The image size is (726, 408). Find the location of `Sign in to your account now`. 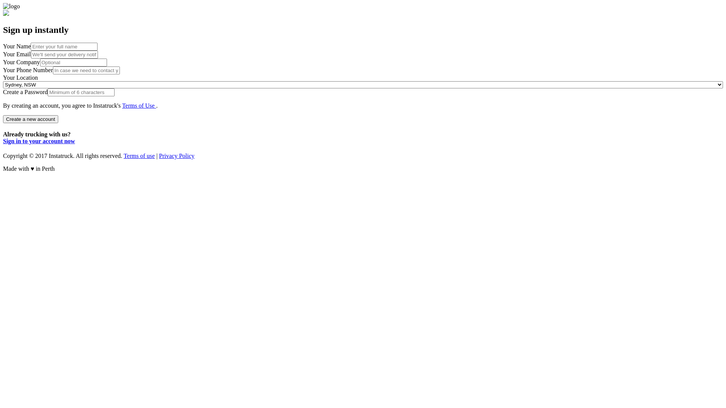

Sign in to your account now is located at coordinates (39, 141).